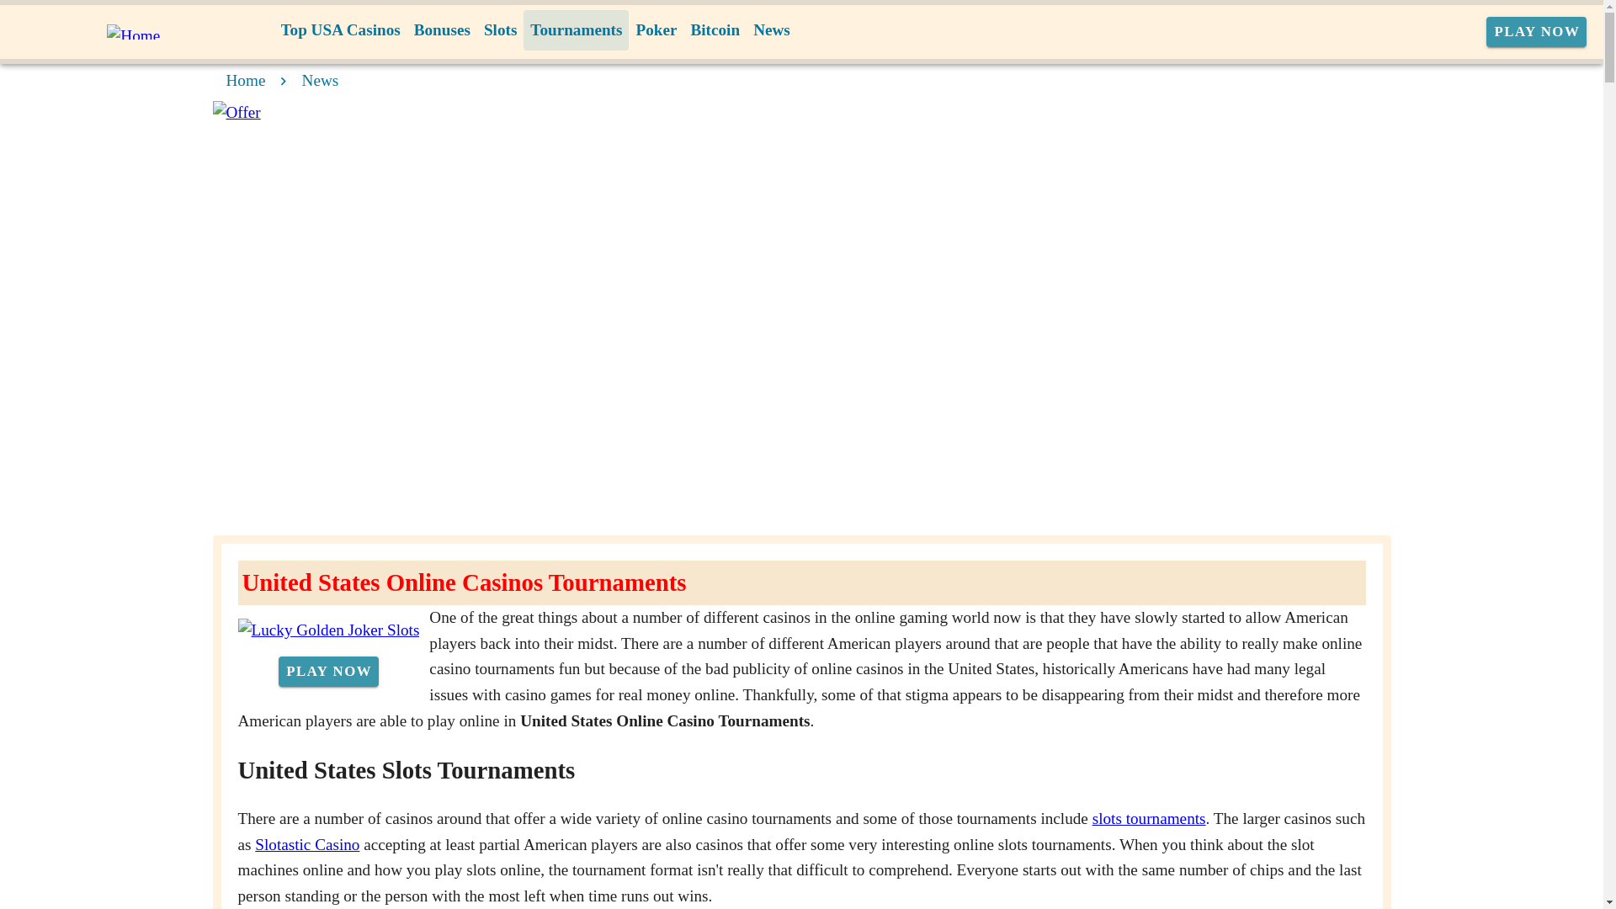  What do you see at coordinates (306, 844) in the screenshot?
I see `Slotastic Casino` at bounding box center [306, 844].